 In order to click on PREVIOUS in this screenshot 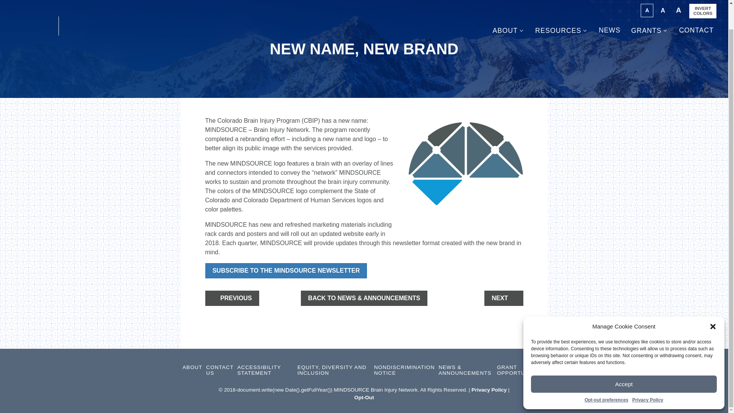, I will do `click(232, 298)`.